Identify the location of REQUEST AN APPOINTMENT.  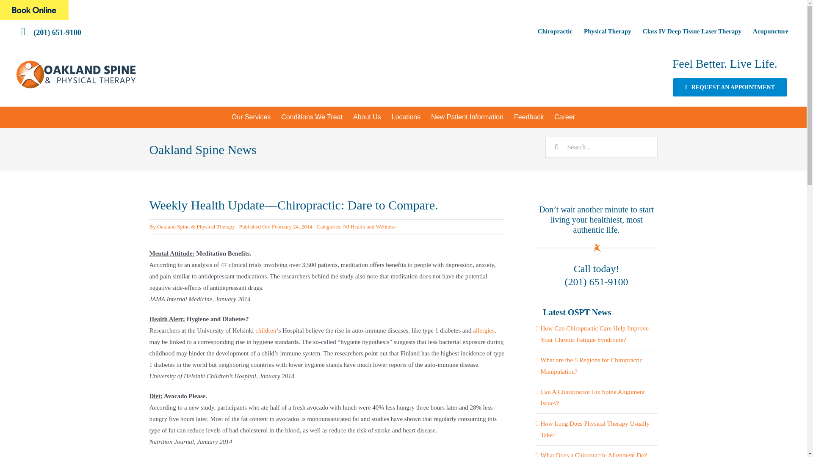
(730, 87).